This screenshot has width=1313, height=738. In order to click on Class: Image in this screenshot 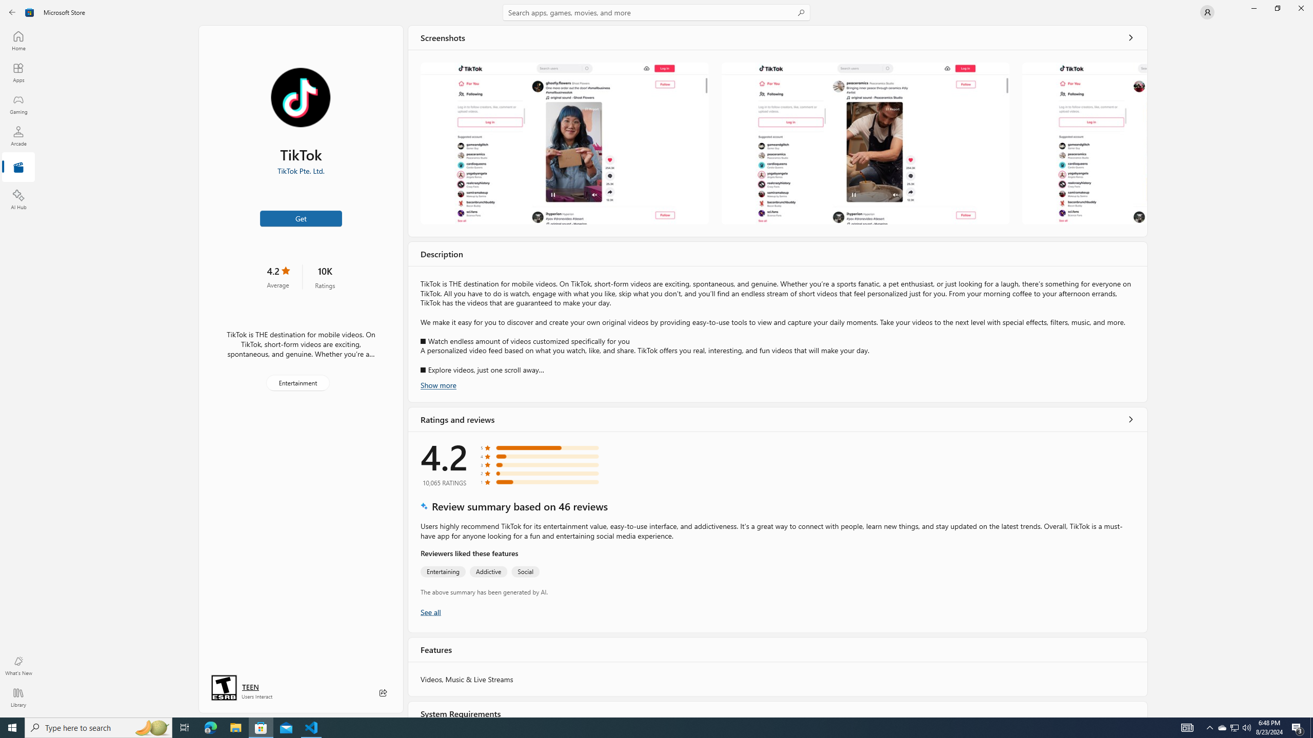, I will do `click(30, 12)`.